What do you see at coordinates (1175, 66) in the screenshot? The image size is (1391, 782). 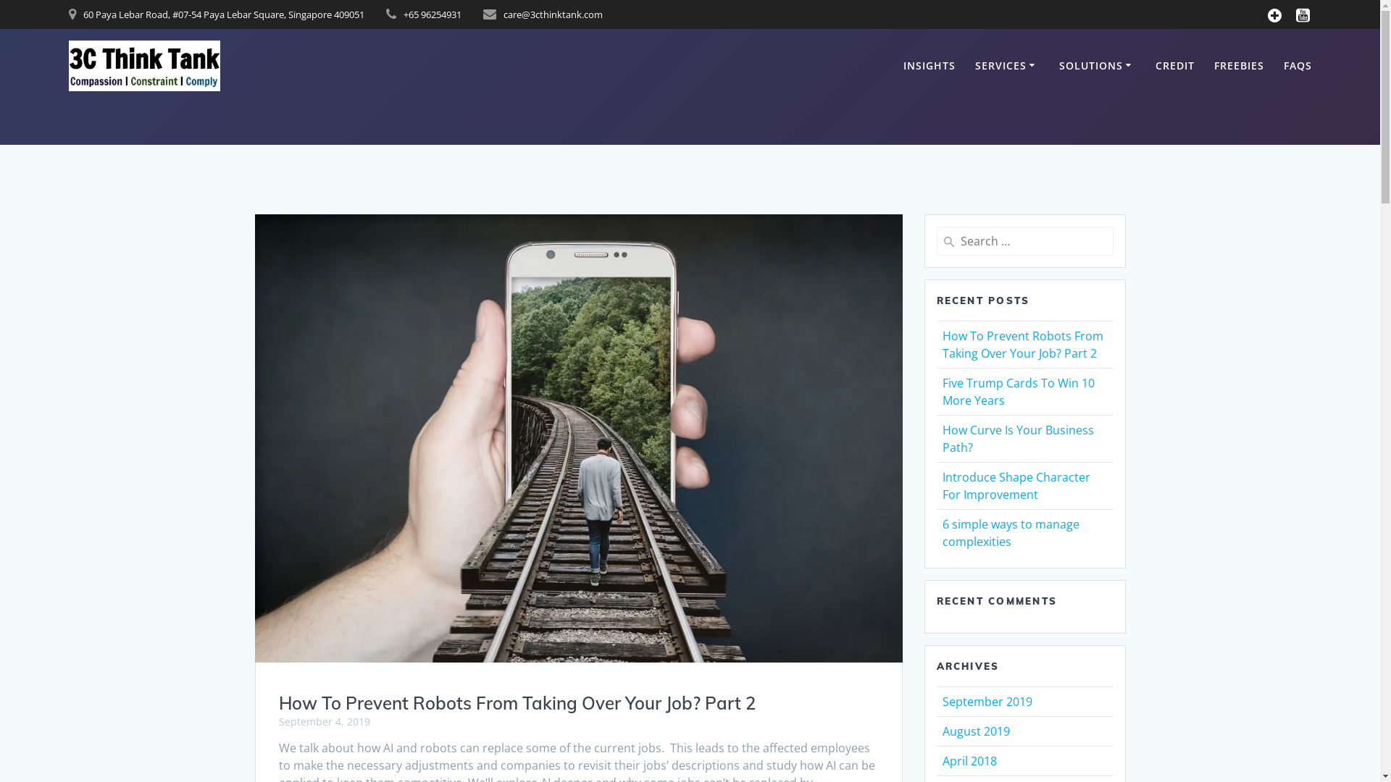 I see `CREDIT` at bounding box center [1175, 66].